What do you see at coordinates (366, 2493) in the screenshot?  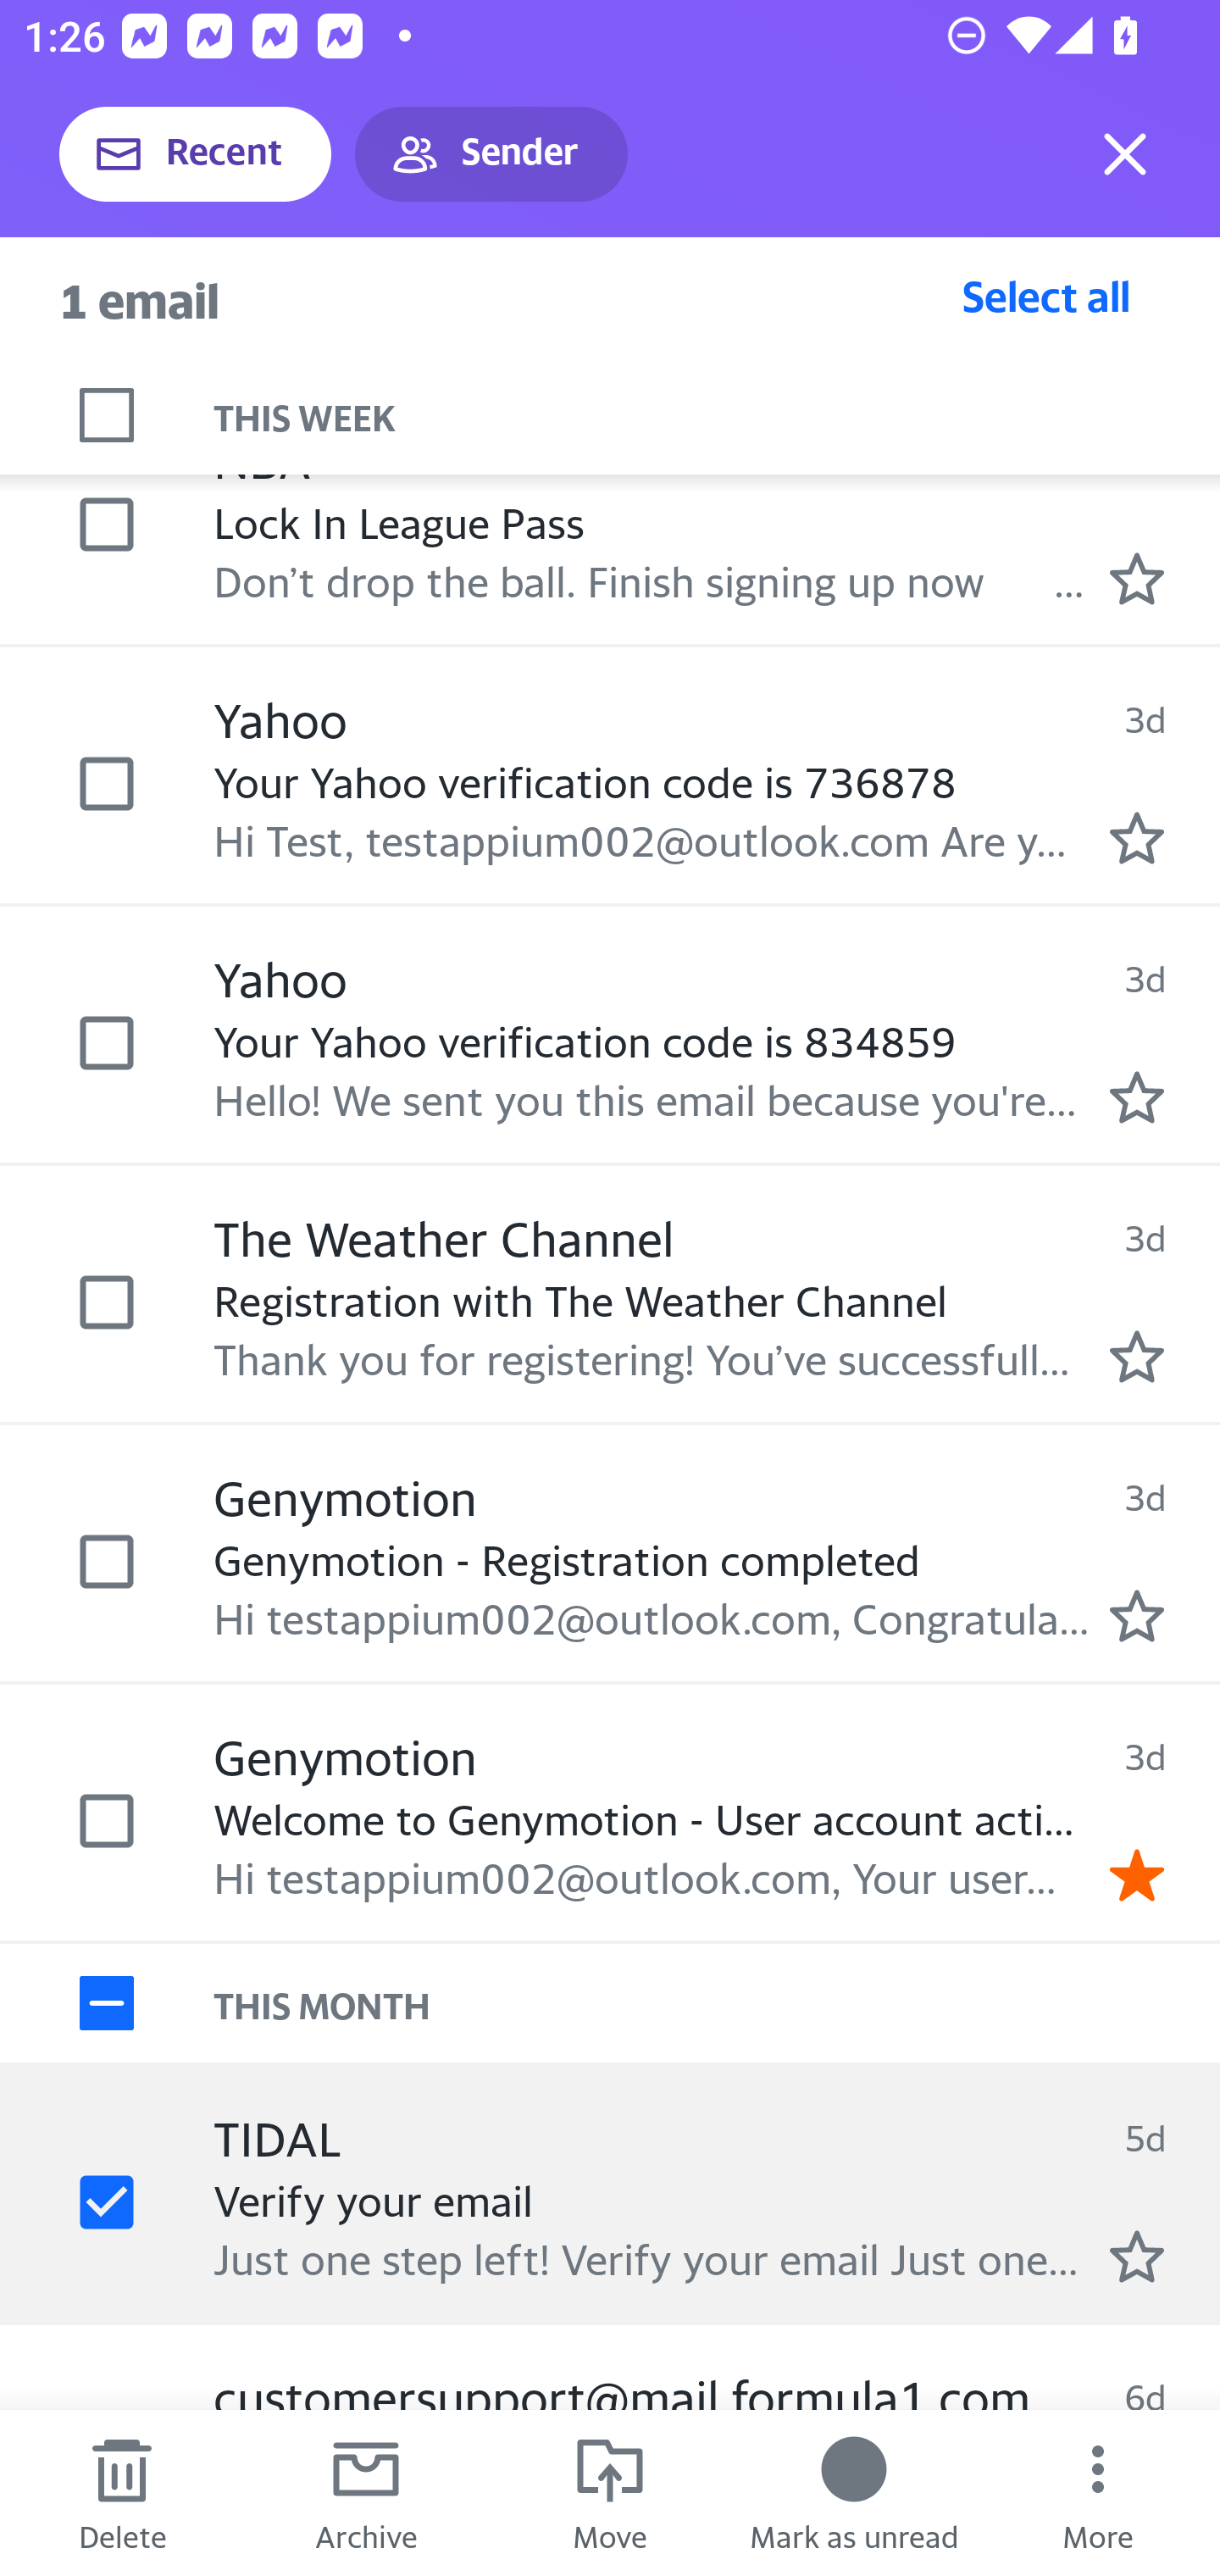 I see `Archive` at bounding box center [366, 2493].